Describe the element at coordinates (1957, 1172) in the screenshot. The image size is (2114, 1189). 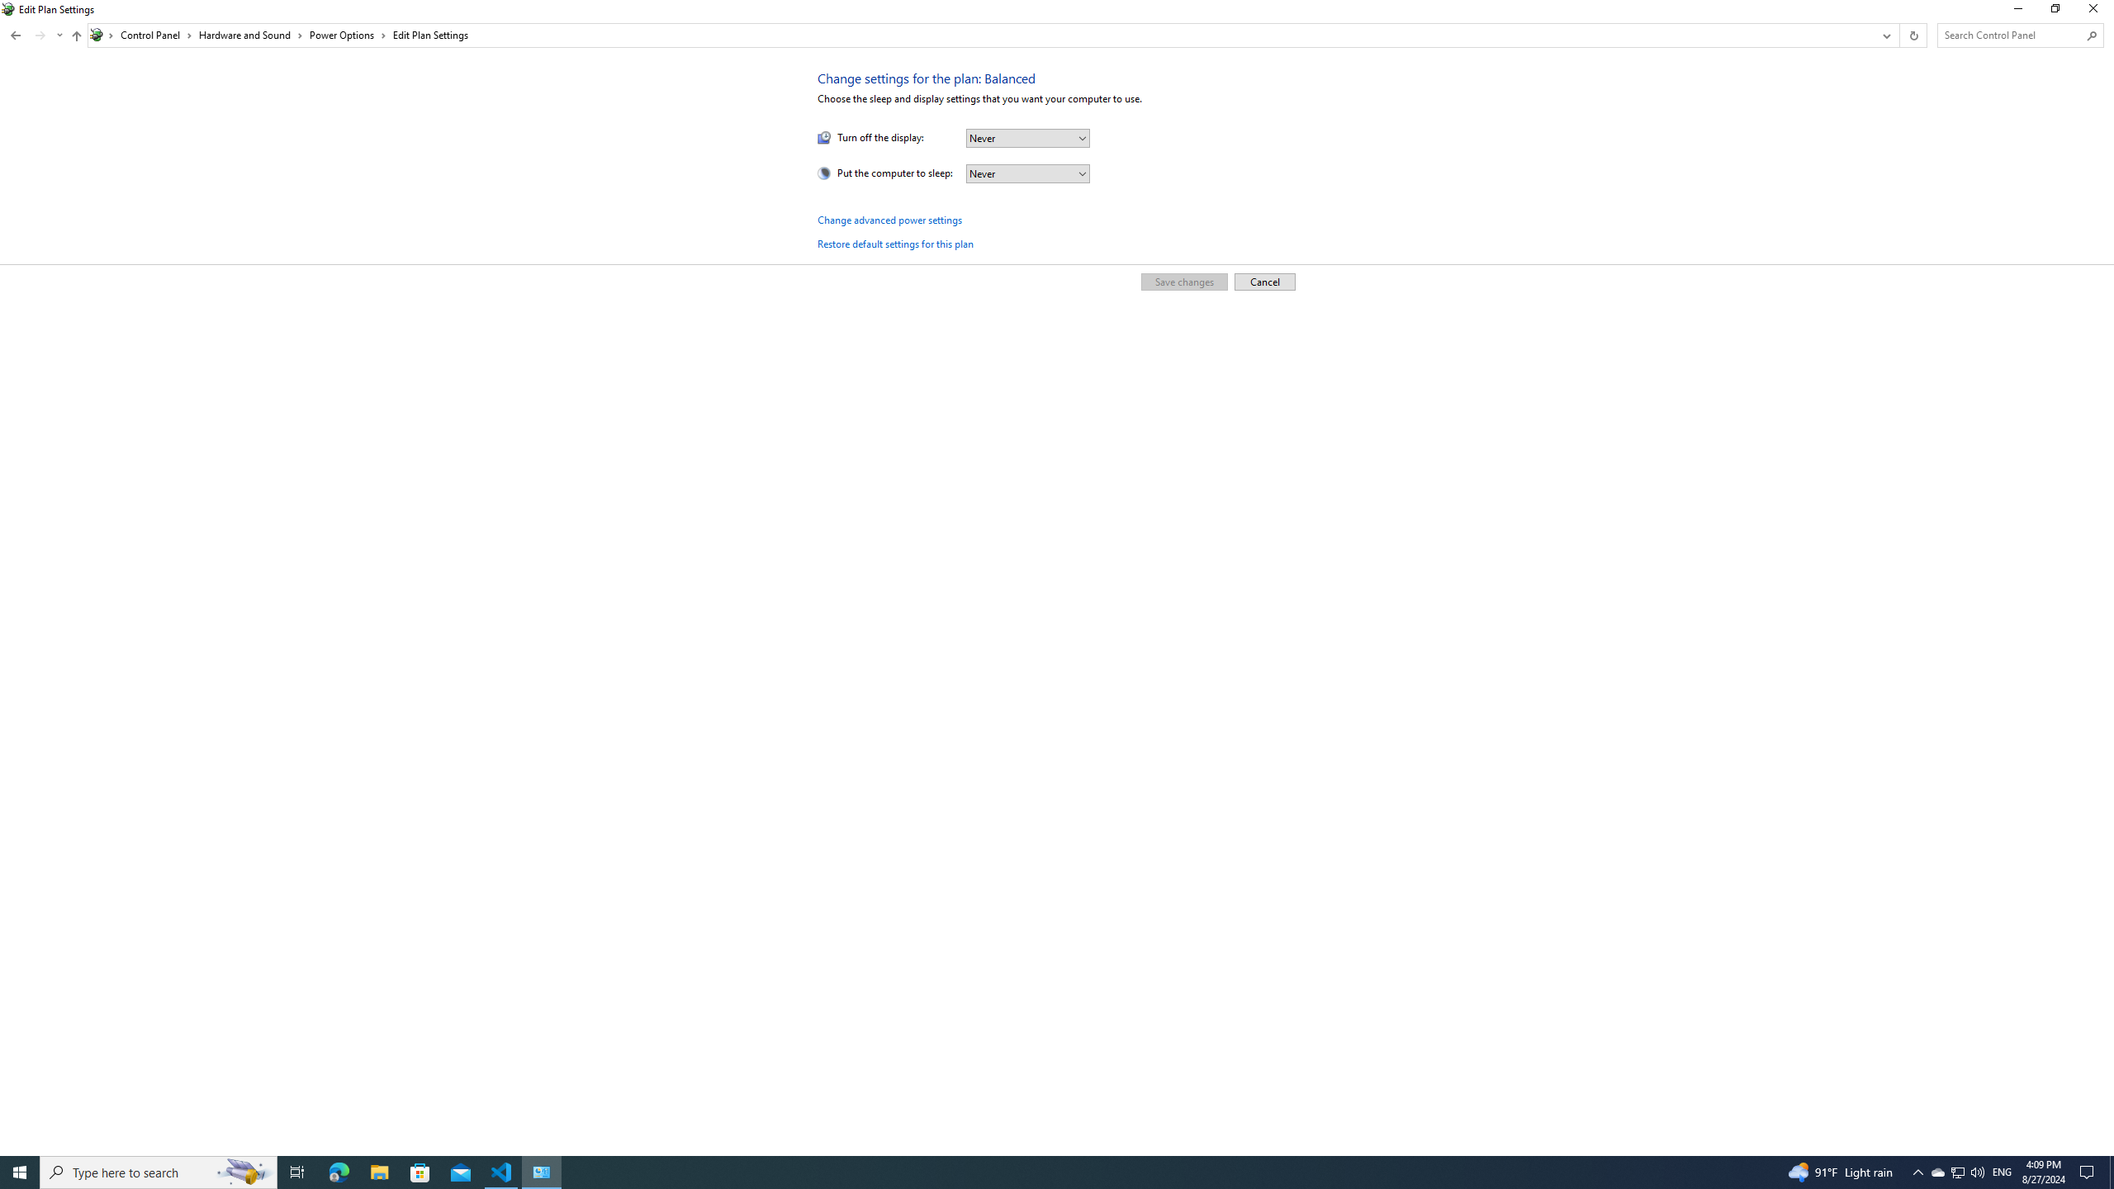
I see `Previous Locations` at that location.